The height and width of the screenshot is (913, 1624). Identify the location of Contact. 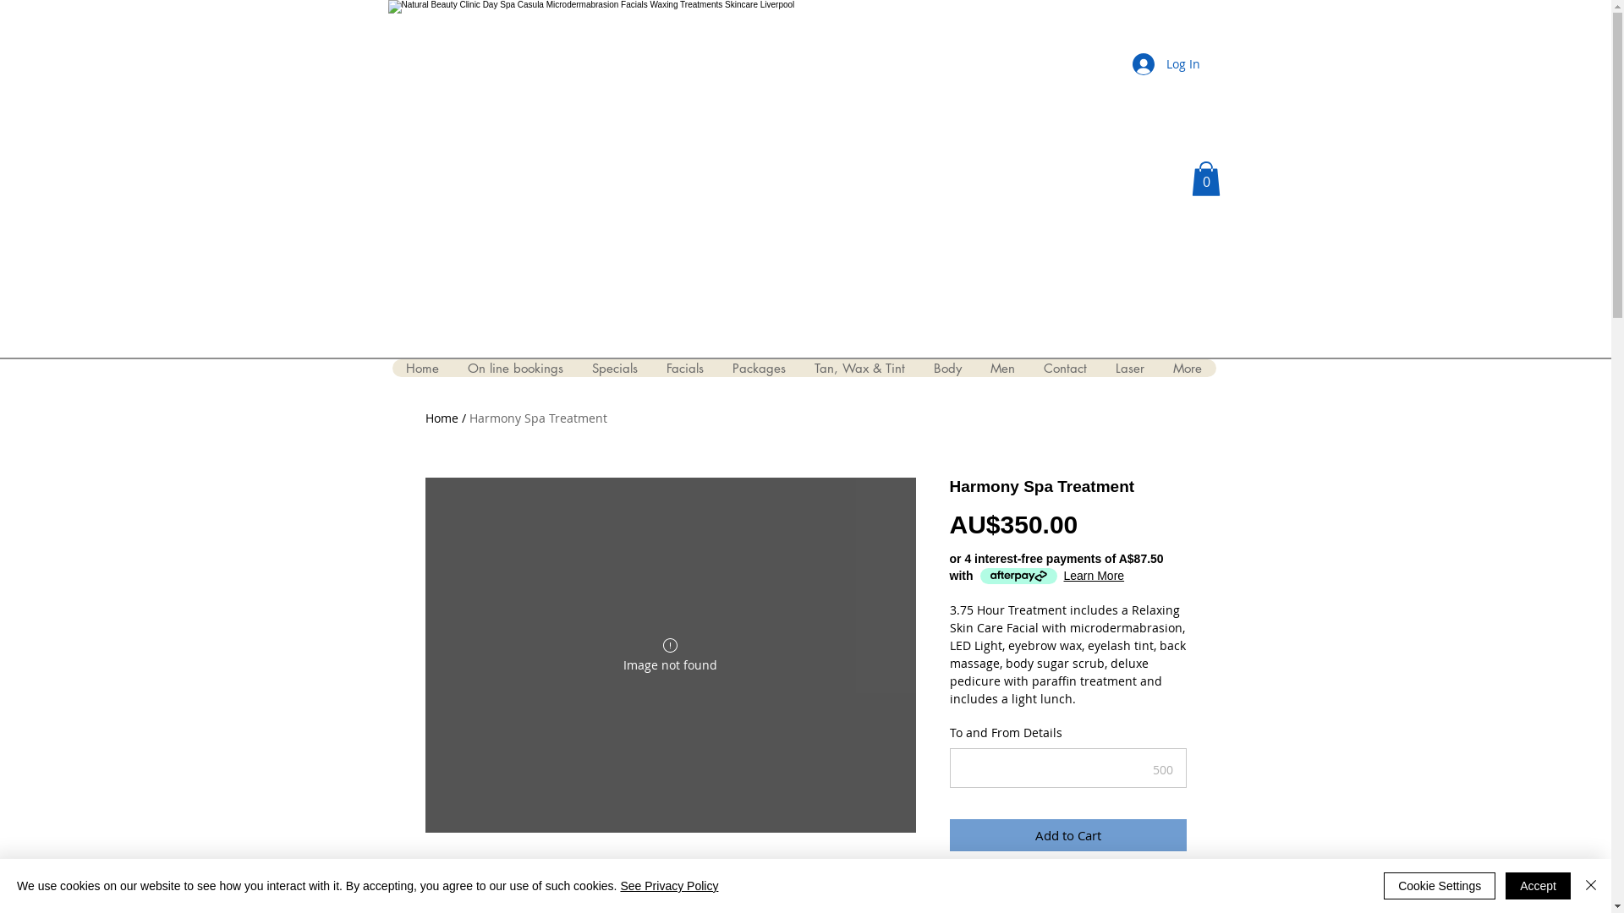
(1064, 369).